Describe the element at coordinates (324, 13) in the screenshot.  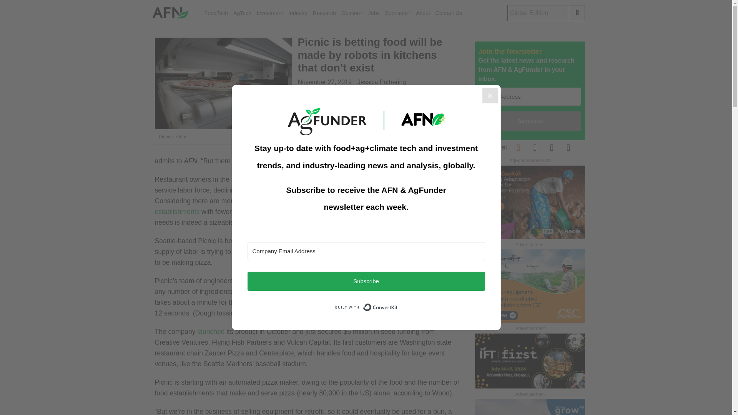
I see `Research` at that location.